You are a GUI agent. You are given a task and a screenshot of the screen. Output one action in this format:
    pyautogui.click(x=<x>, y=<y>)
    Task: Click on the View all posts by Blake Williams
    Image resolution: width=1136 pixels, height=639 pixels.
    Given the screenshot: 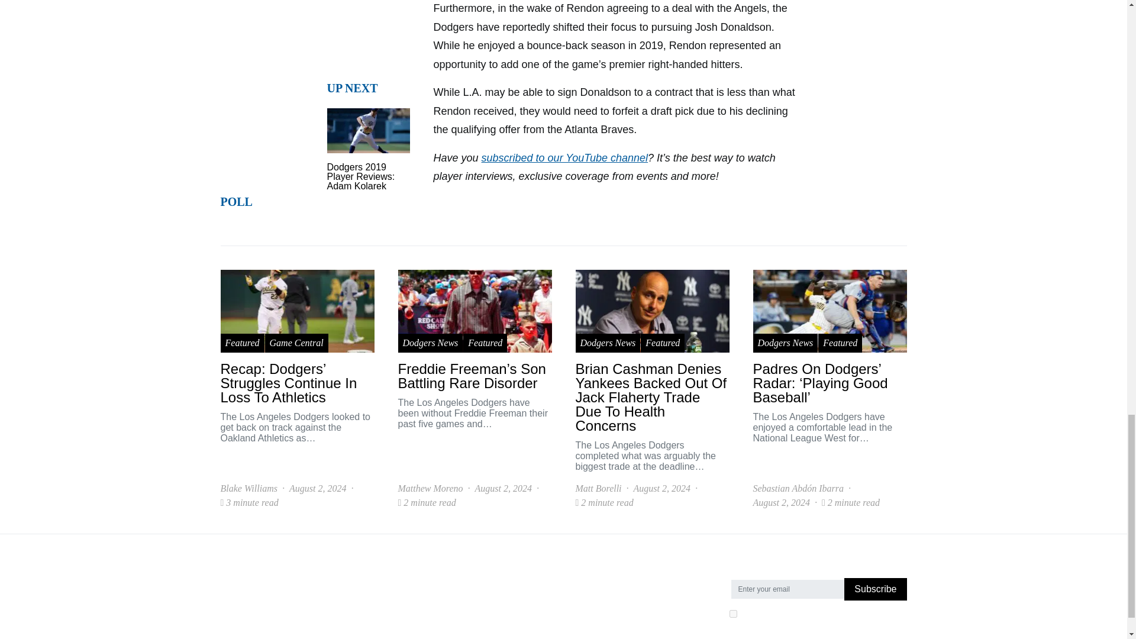 What is the action you would take?
    pyautogui.click(x=248, y=489)
    